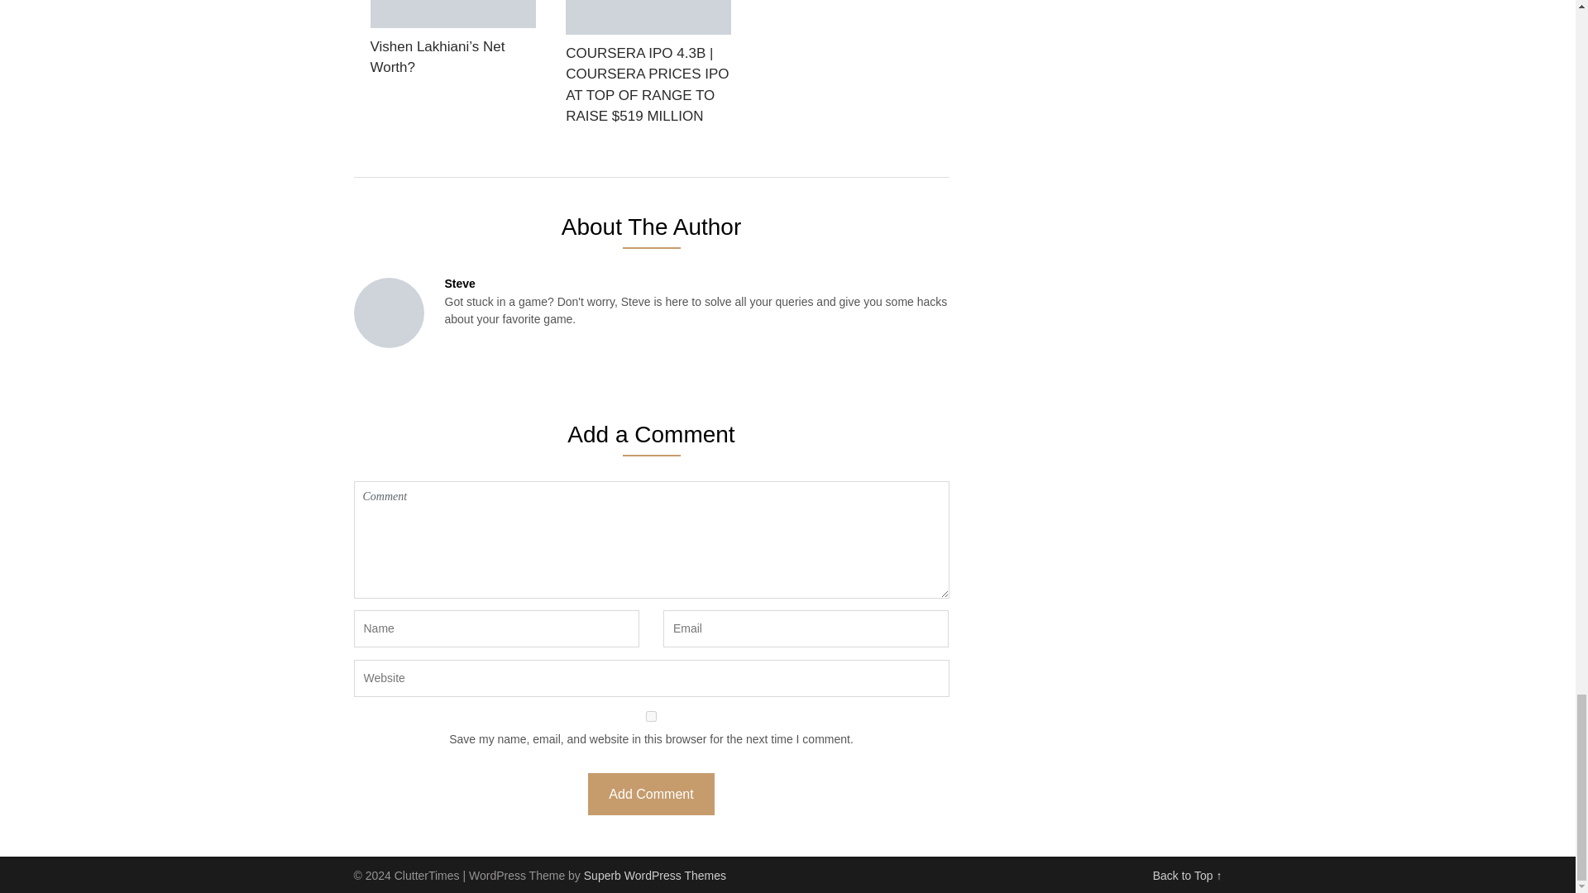 The height and width of the screenshot is (893, 1588). What do you see at coordinates (655, 875) in the screenshot?
I see `Superb WordPress Themes` at bounding box center [655, 875].